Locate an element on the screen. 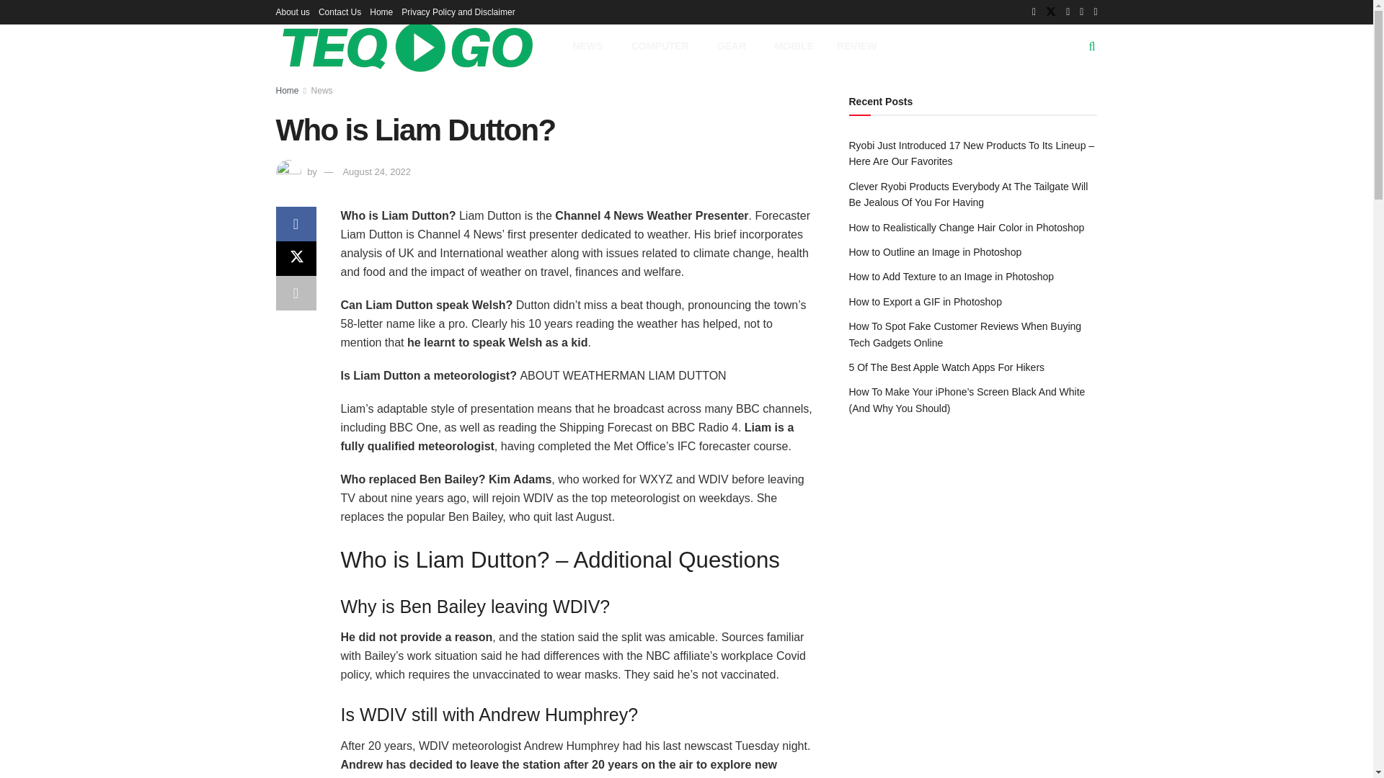 Image resolution: width=1384 pixels, height=778 pixels. Home is located at coordinates (381, 12).